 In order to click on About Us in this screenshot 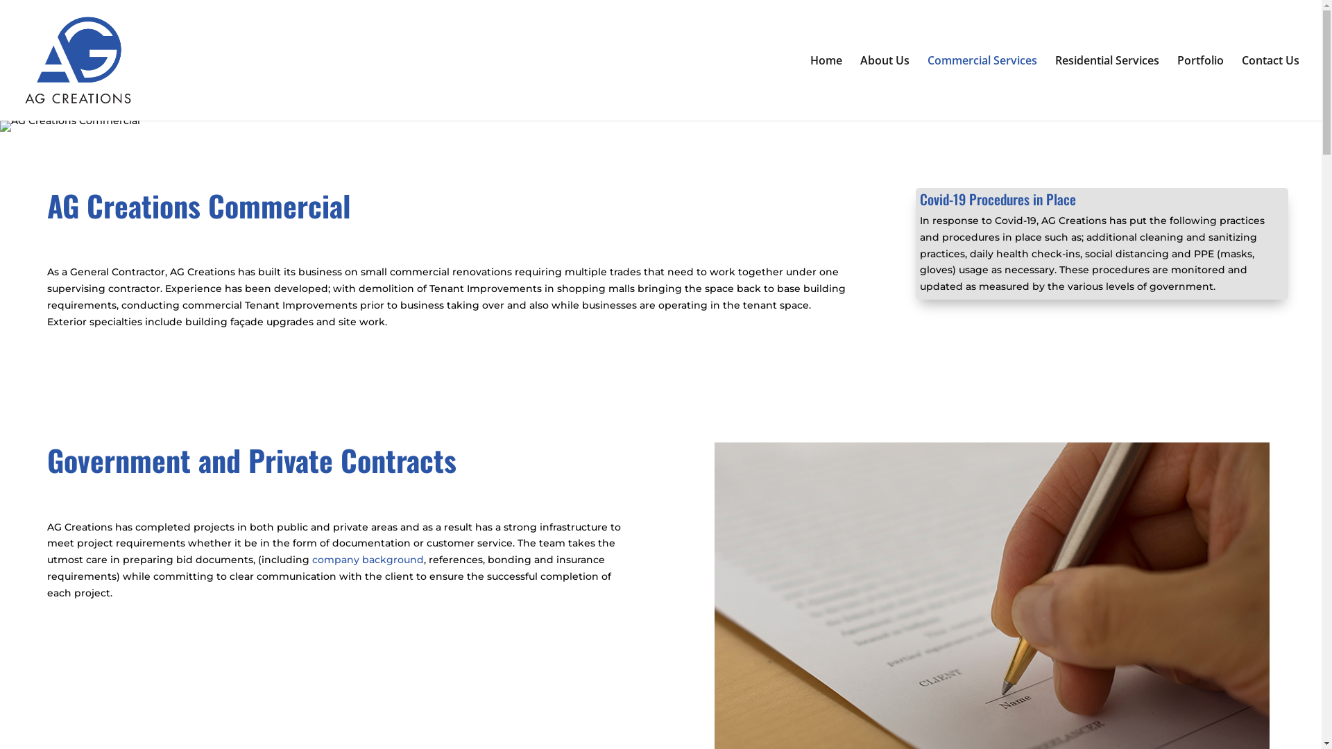, I will do `click(885, 88)`.